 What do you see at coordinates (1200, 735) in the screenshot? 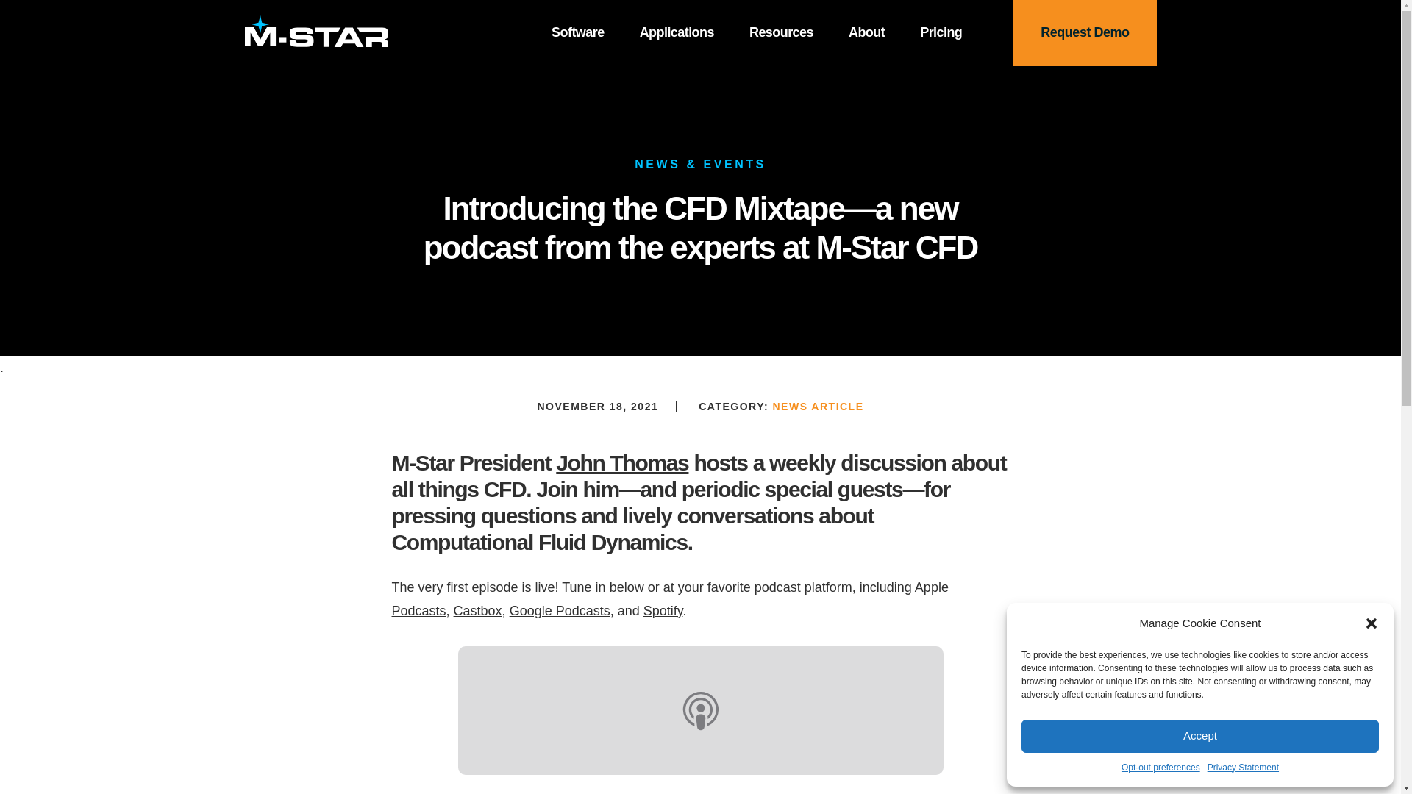
I see `Accept` at bounding box center [1200, 735].